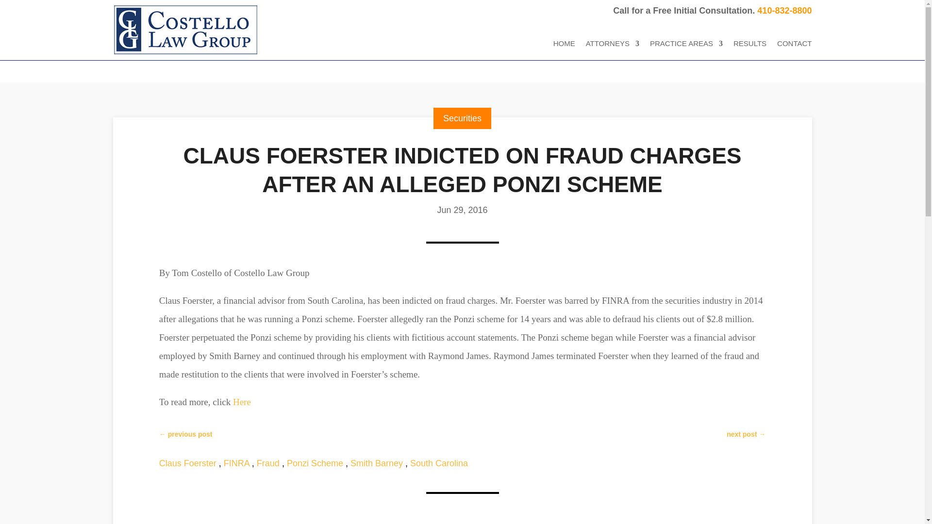 The height and width of the screenshot is (524, 932). Describe the element at coordinates (686, 46) in the screenshot. I see `PRACTICE AREAS` at that location.